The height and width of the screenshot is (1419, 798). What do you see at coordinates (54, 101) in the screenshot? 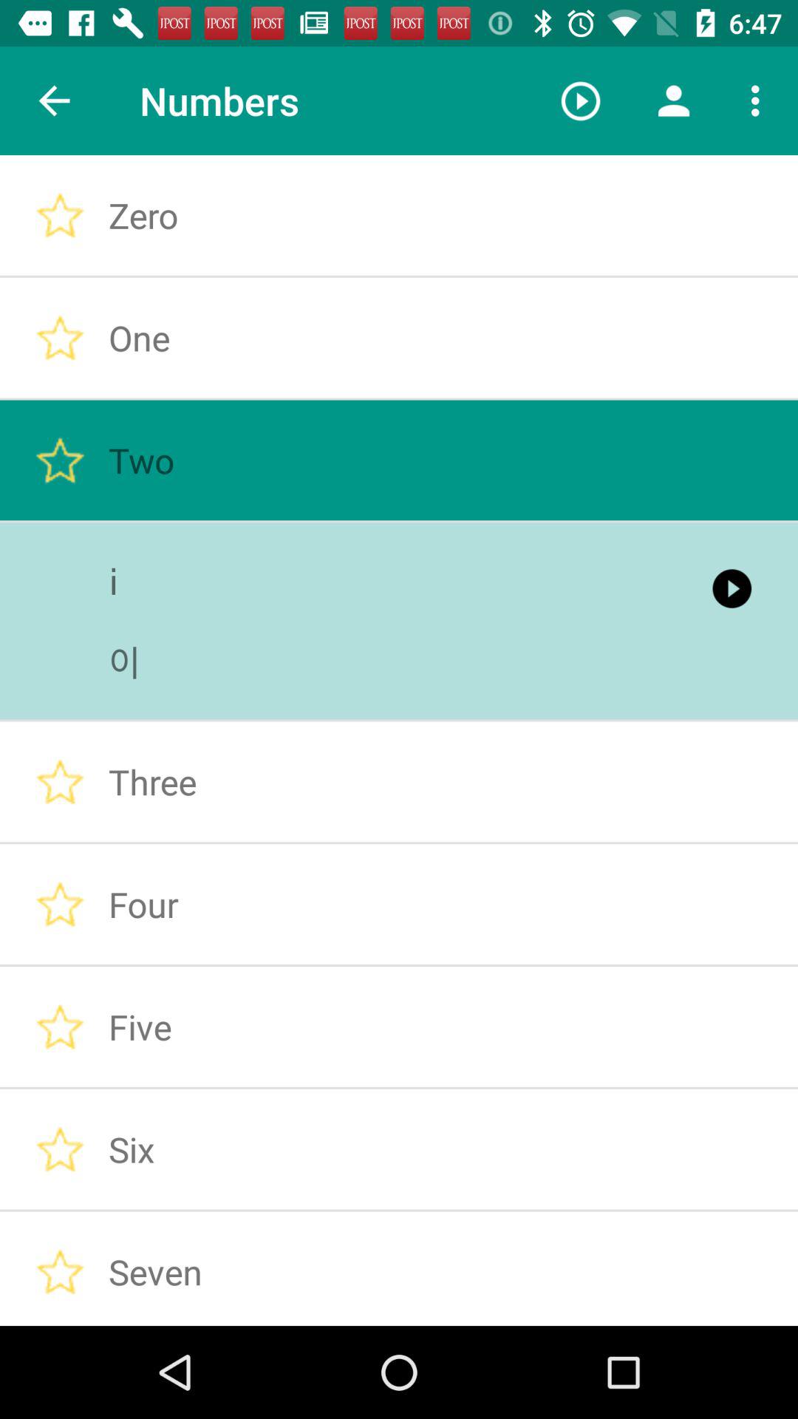
I see `press the item next to the numbers` at bounding box center [54, 101].